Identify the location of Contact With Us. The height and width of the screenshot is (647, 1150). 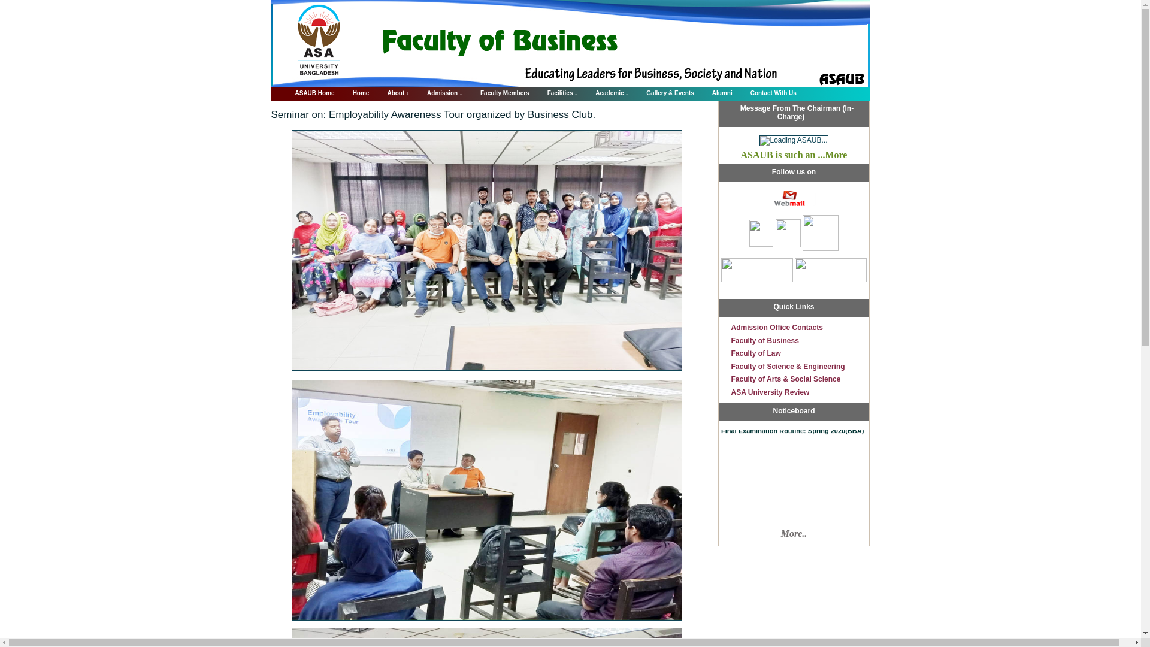
(768, 92).